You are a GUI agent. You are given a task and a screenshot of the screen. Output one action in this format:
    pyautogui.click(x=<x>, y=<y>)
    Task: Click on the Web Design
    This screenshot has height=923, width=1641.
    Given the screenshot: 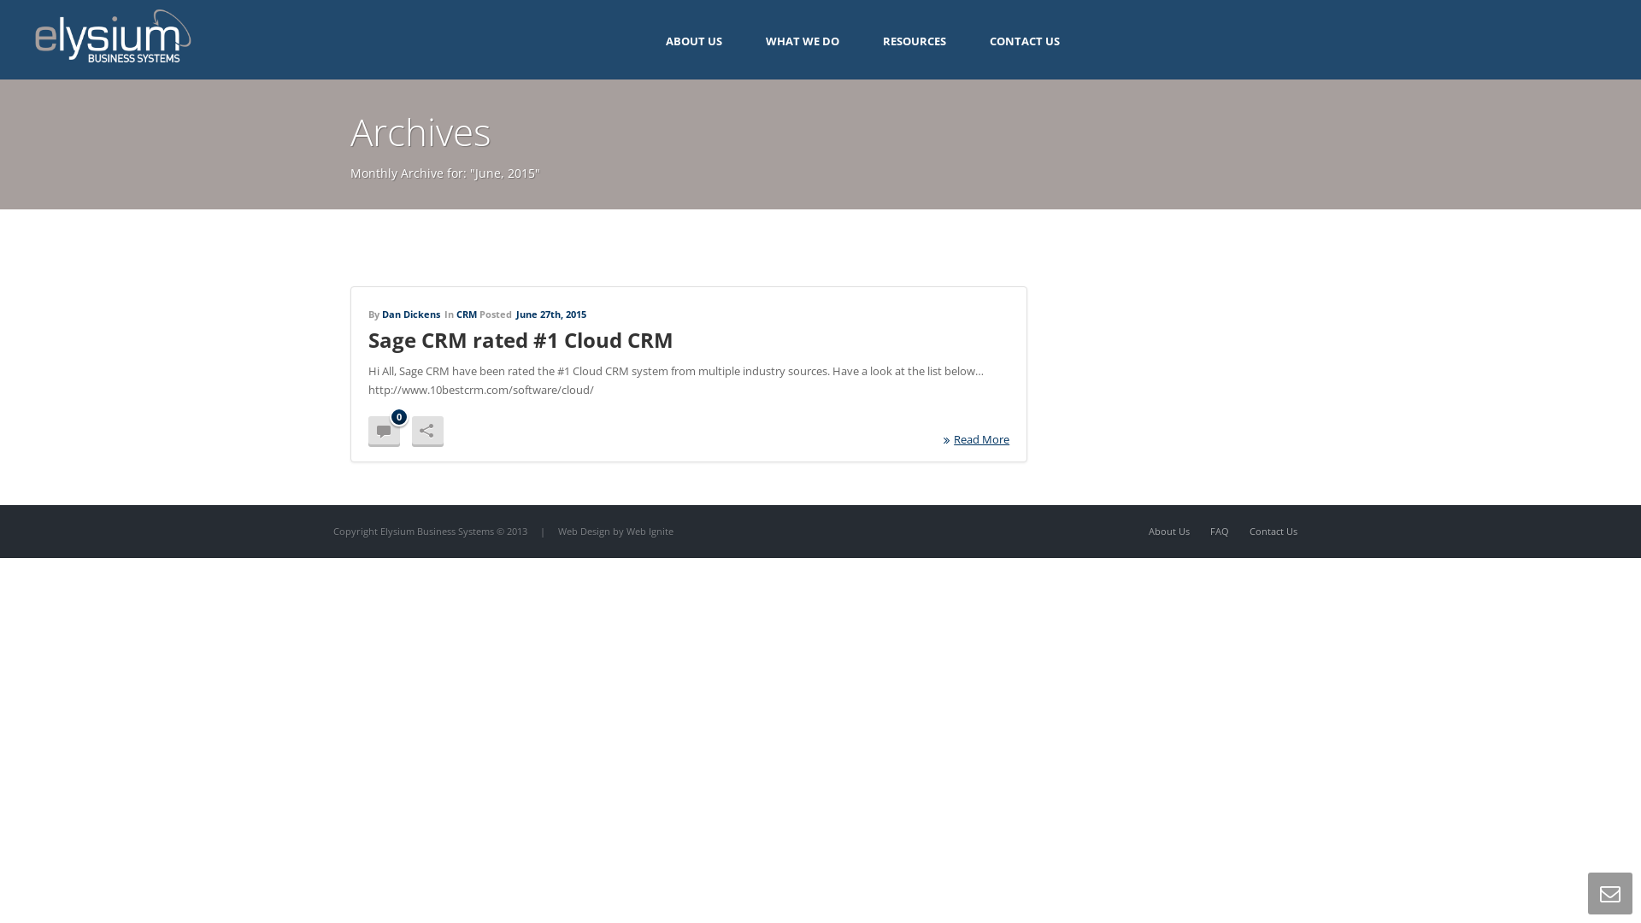 What is the action you would take?
    pyautogui.click(x=585, y=532)
    